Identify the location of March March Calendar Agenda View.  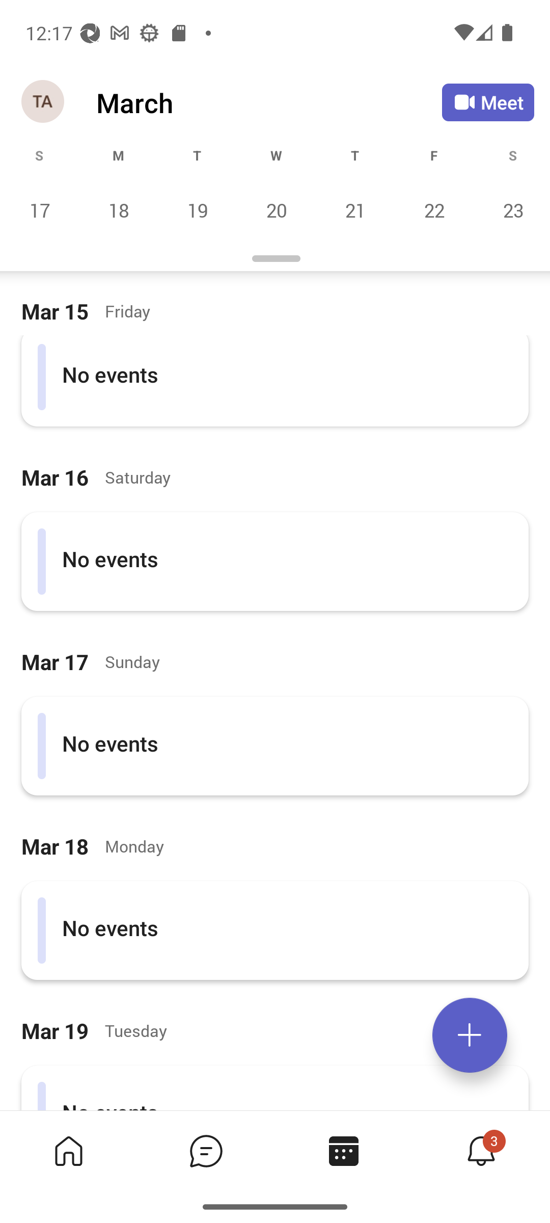
(269, 102).